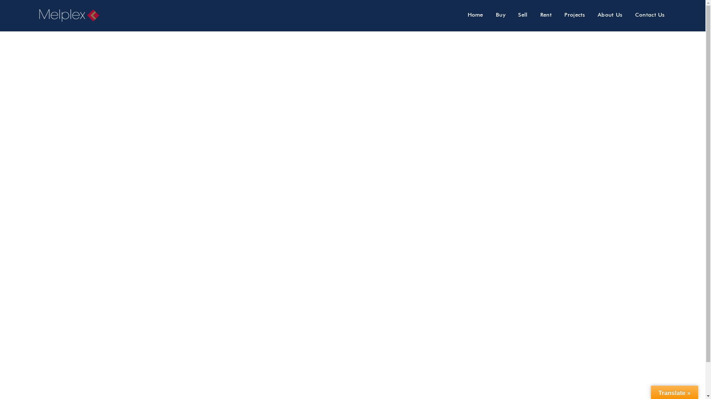 The image size is (711, 399). Describe the element at coordinates (650, 15) in the screenshot. I see `Contact Us` at that location.